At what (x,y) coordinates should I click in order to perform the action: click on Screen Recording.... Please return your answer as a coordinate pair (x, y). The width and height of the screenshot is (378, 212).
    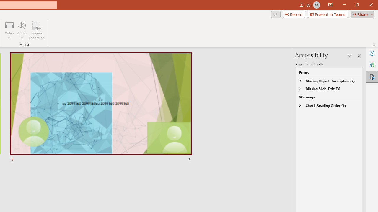
    Looking at the image, I should click on (37, 30).